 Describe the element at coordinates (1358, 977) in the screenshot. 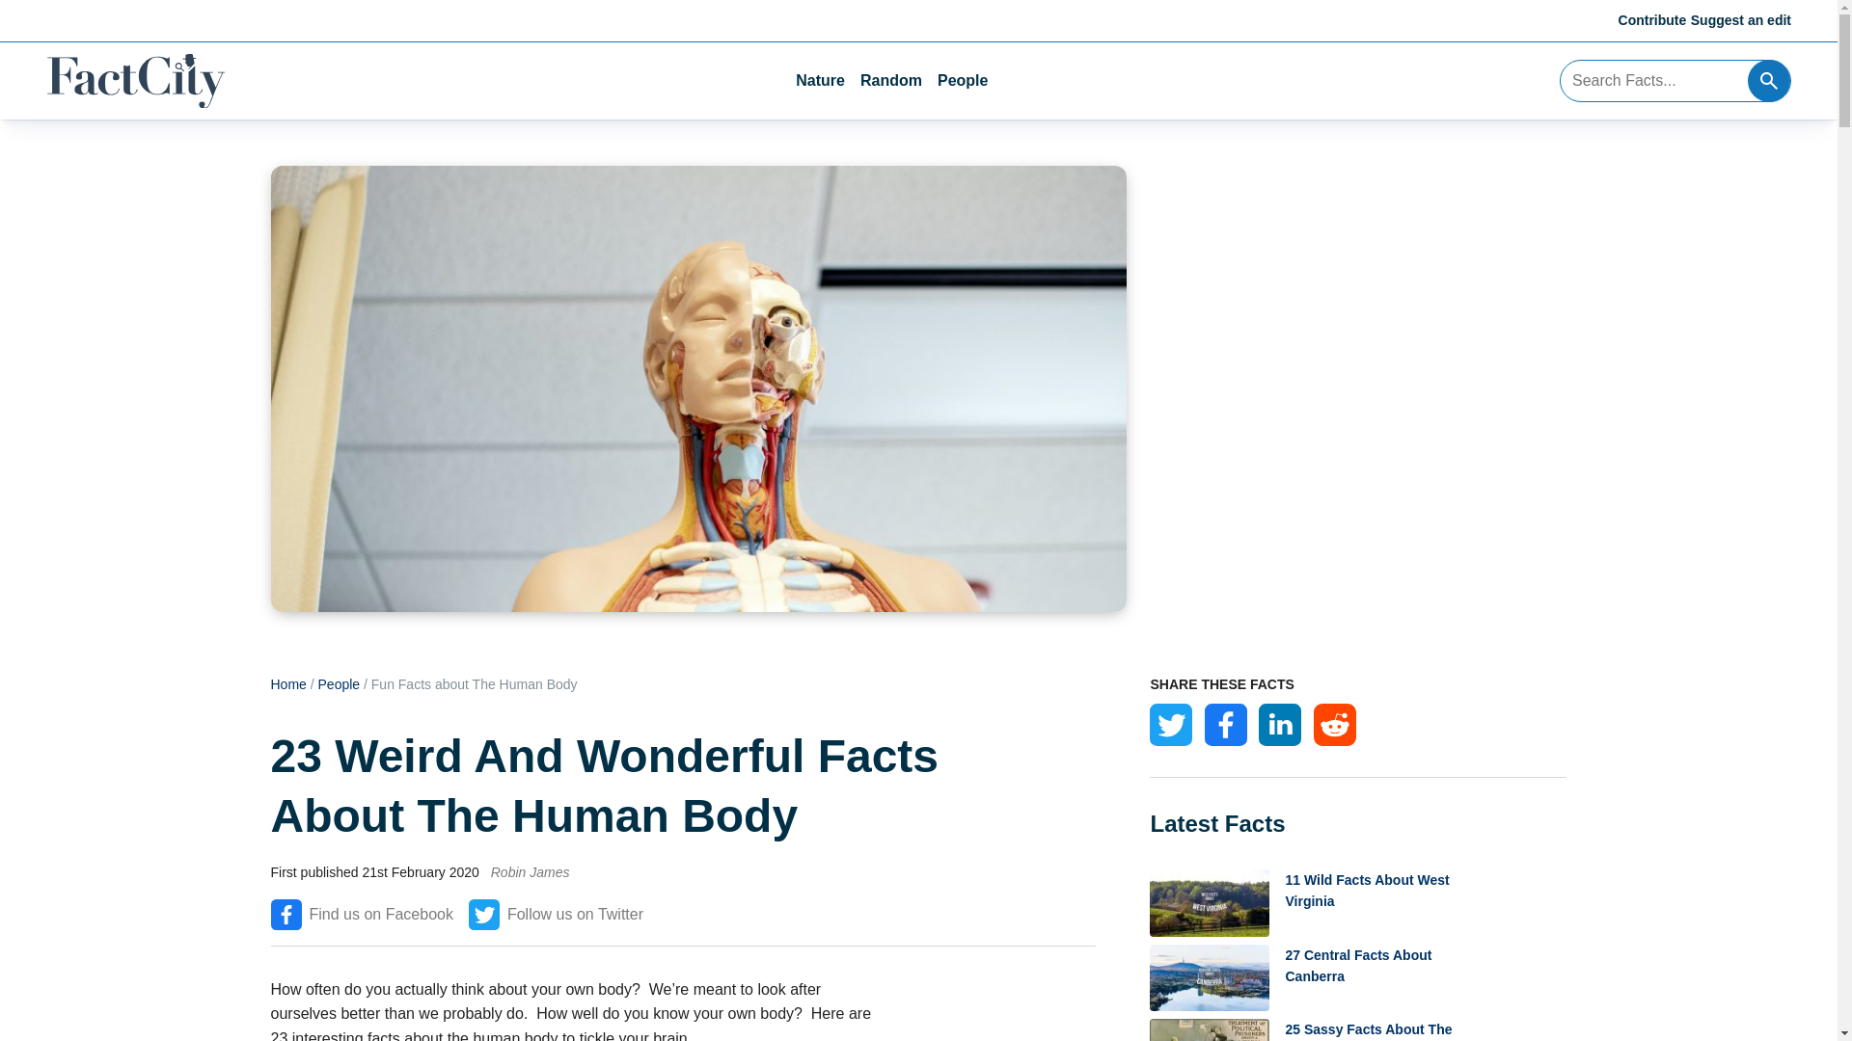

I see `27 Central Facts About Canberra` at that location.